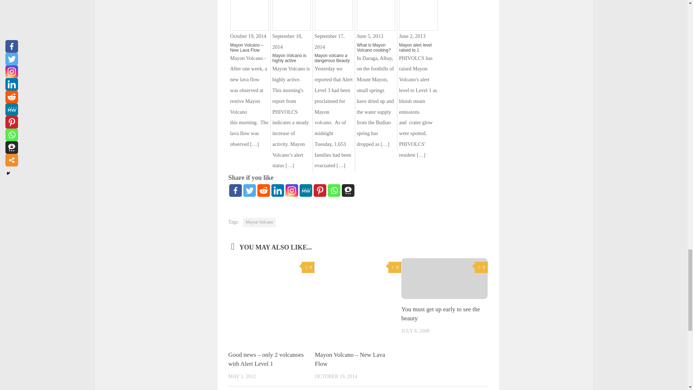 The image size is (693, 390). Describe the element at coordinates (418, 47) in the screenshot. I see `Mayon alert level raised to 1` at that location.